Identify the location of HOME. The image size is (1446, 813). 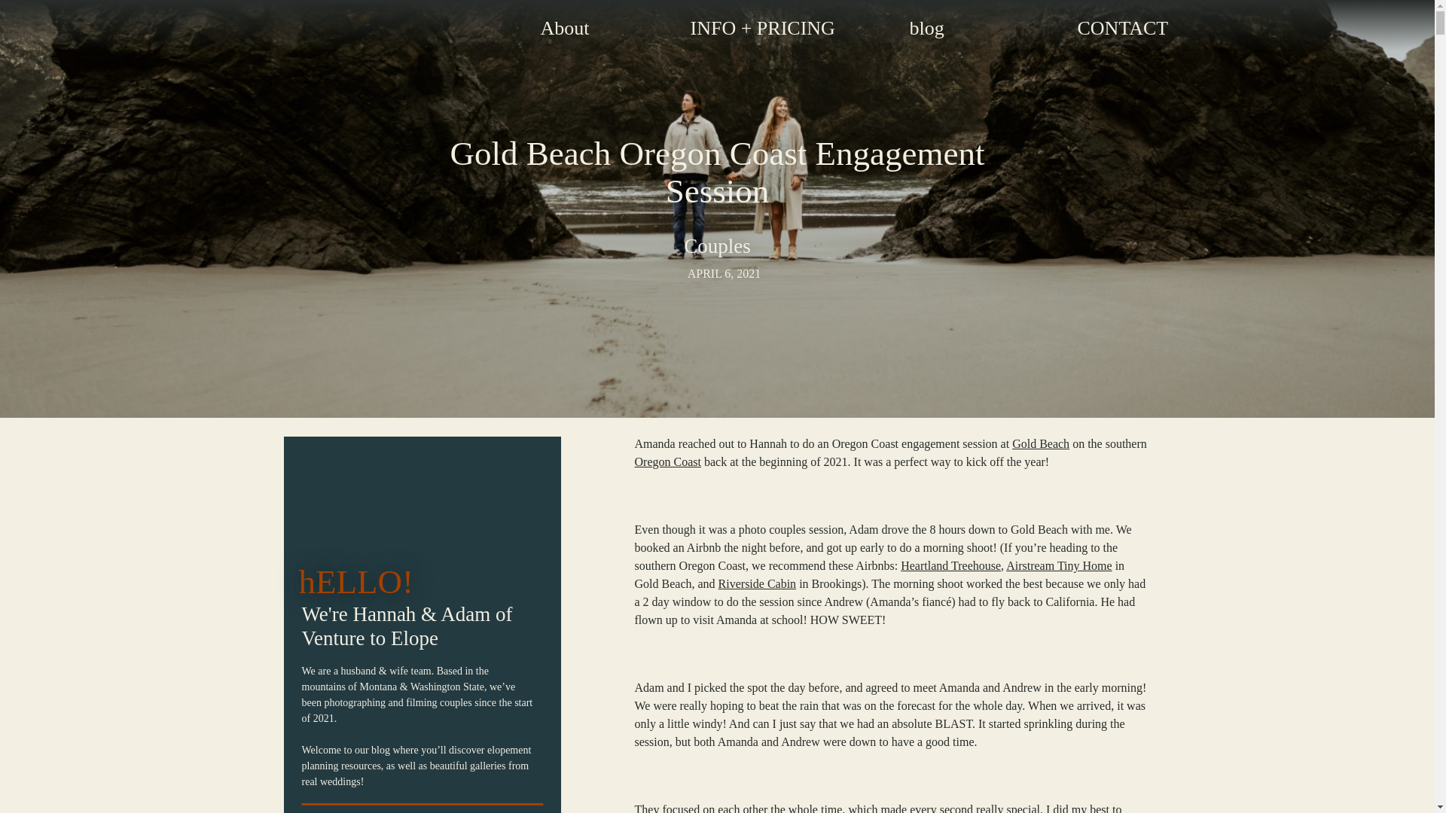
(349, 33).